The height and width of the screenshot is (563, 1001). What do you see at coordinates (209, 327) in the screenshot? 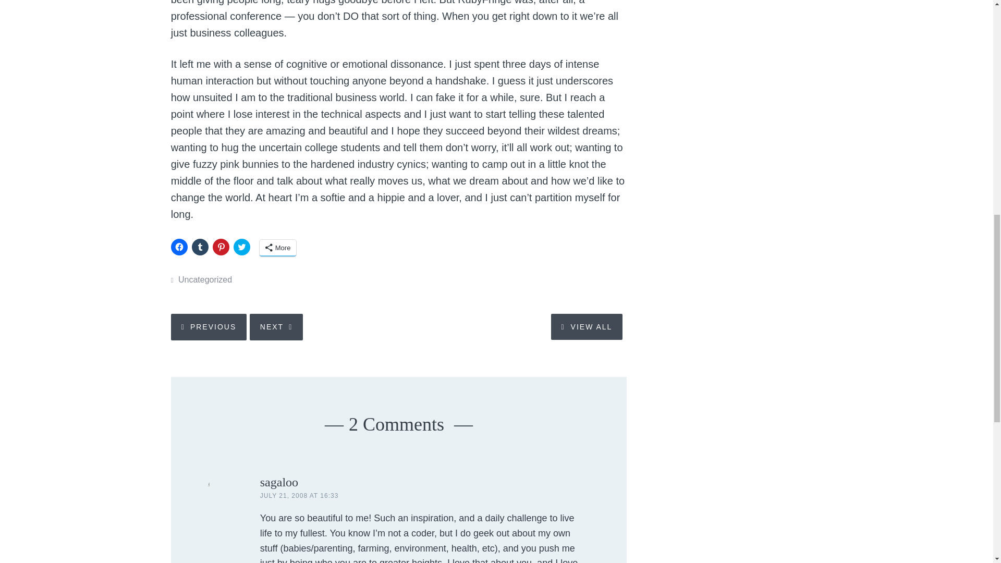
I see `PREVIOUS` at bounding box center [209, 327].